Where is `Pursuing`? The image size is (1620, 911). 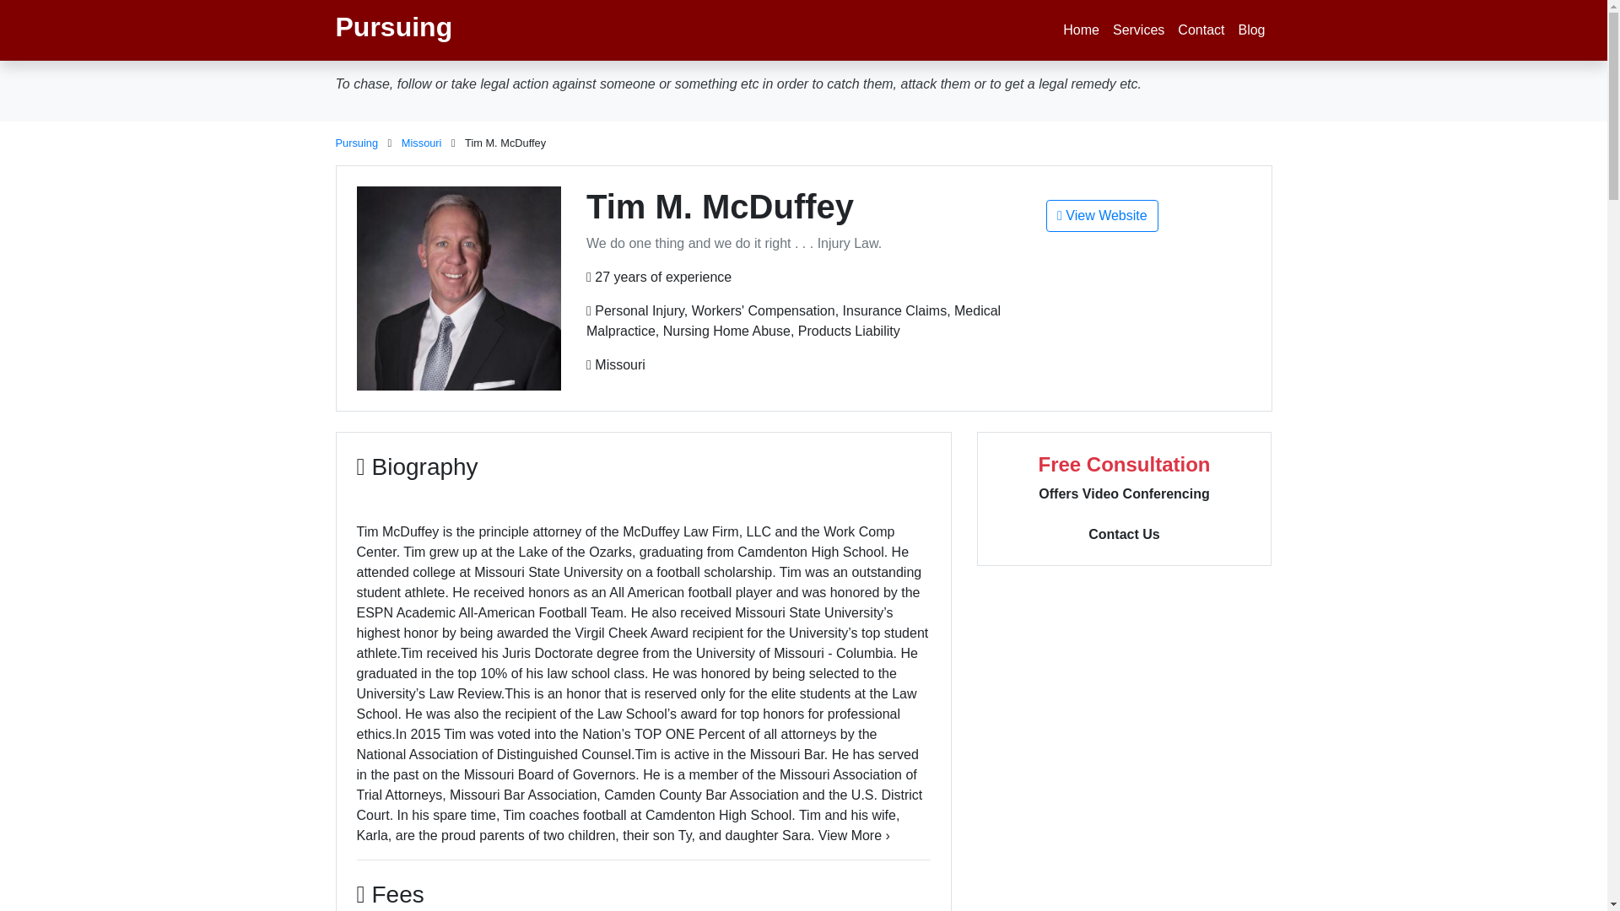 Pursuing is located at coordinates (357, 143).